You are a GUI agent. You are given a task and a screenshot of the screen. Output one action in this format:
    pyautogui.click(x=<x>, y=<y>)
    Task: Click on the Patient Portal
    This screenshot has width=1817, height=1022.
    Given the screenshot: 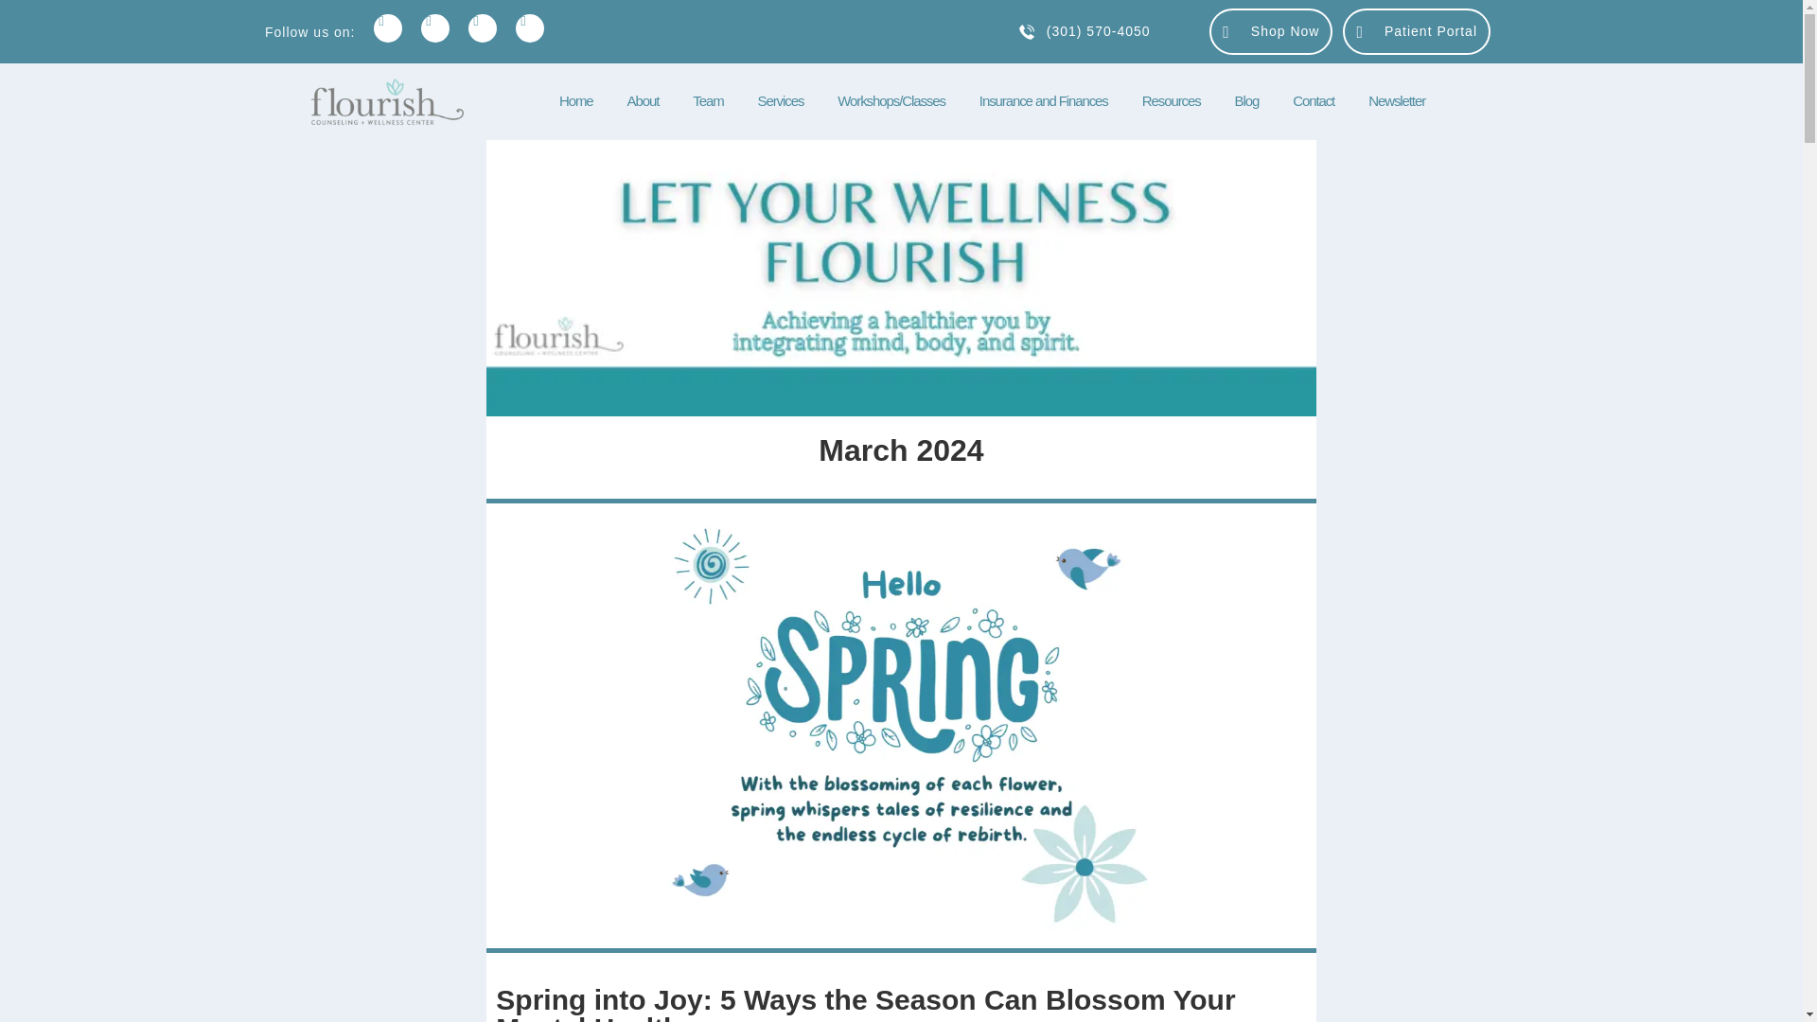 What is the action you would take?
    pyautogui.click(x=1416, y=31)
    